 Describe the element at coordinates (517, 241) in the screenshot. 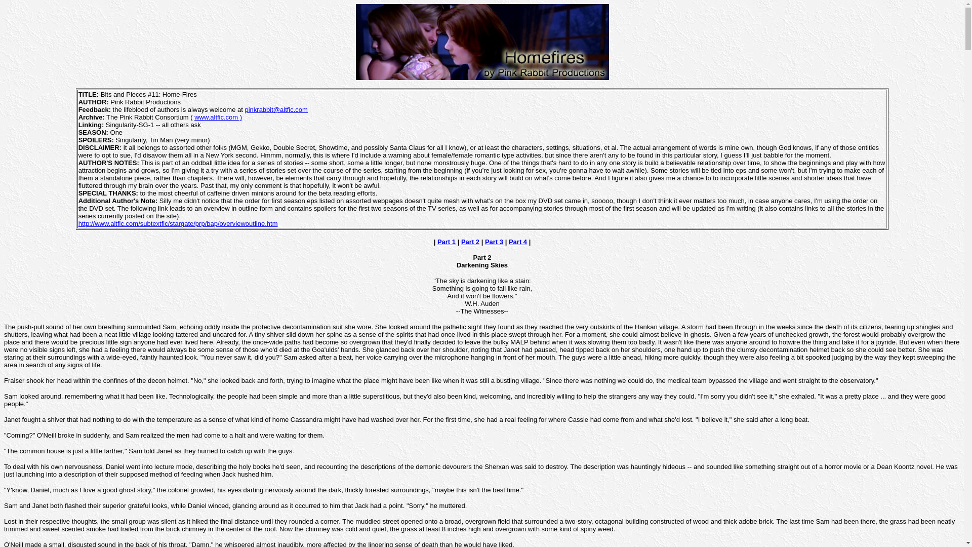

I see `Part 4` at that location.